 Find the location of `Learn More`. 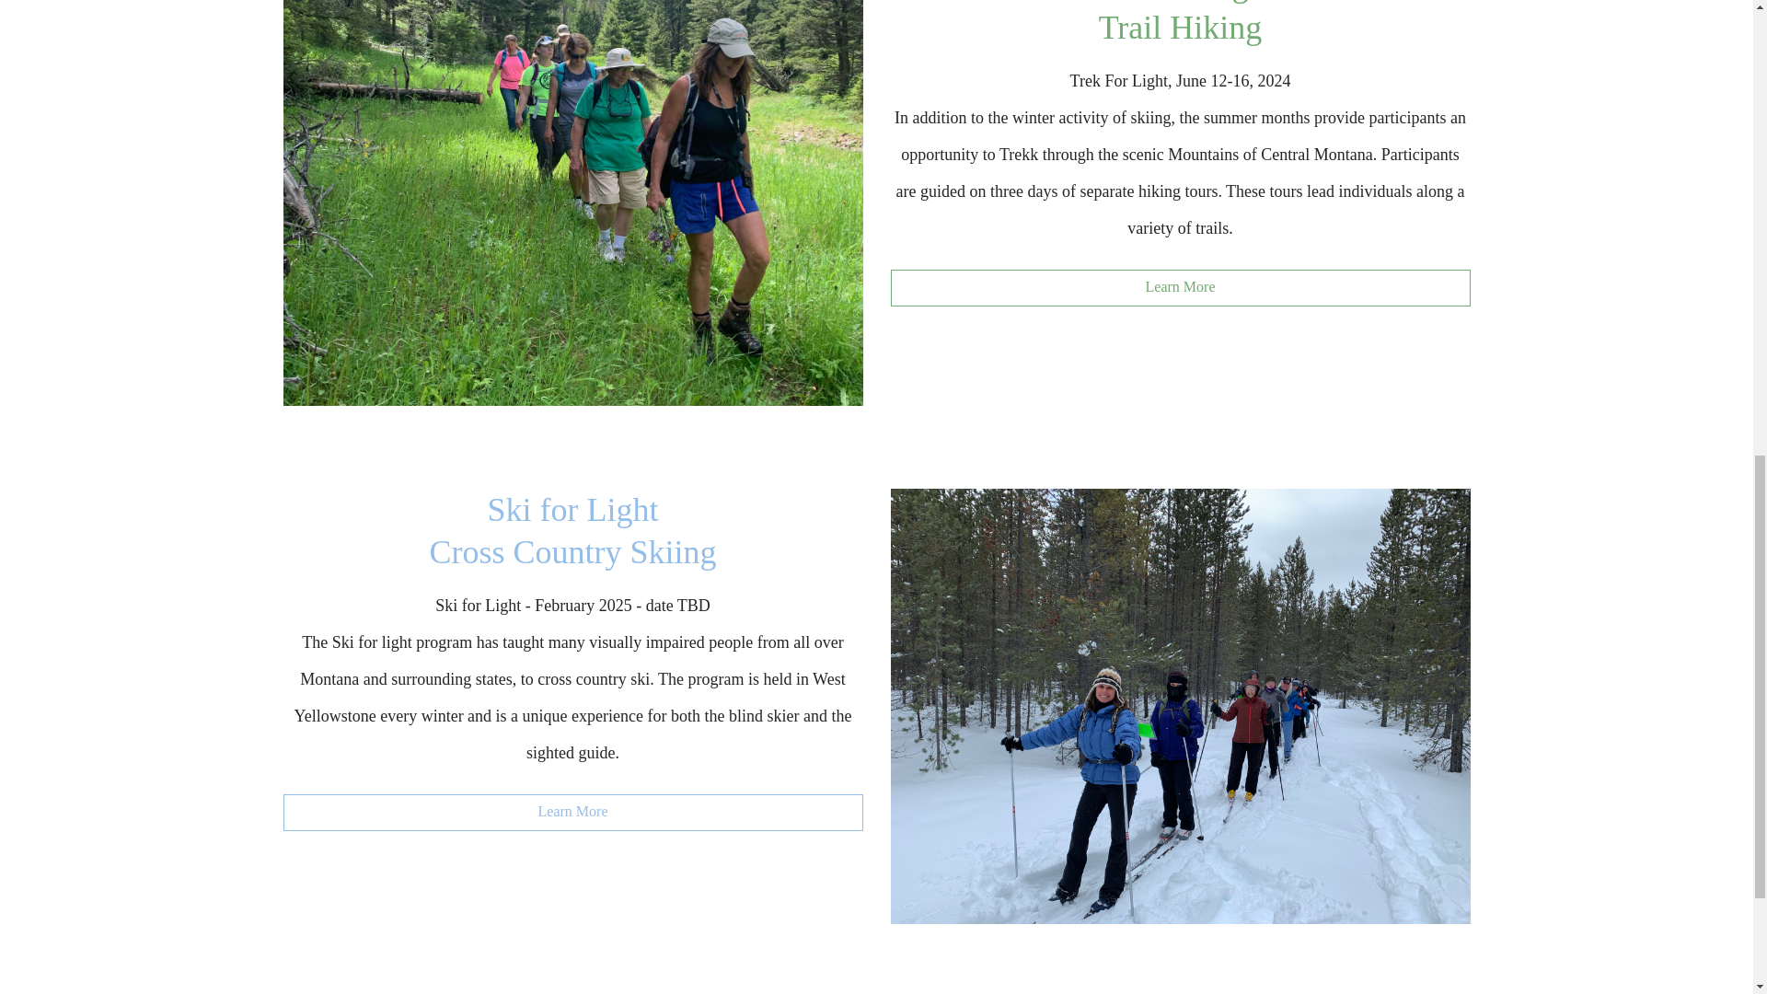

Learn More is located at coordinates (1180, 287).